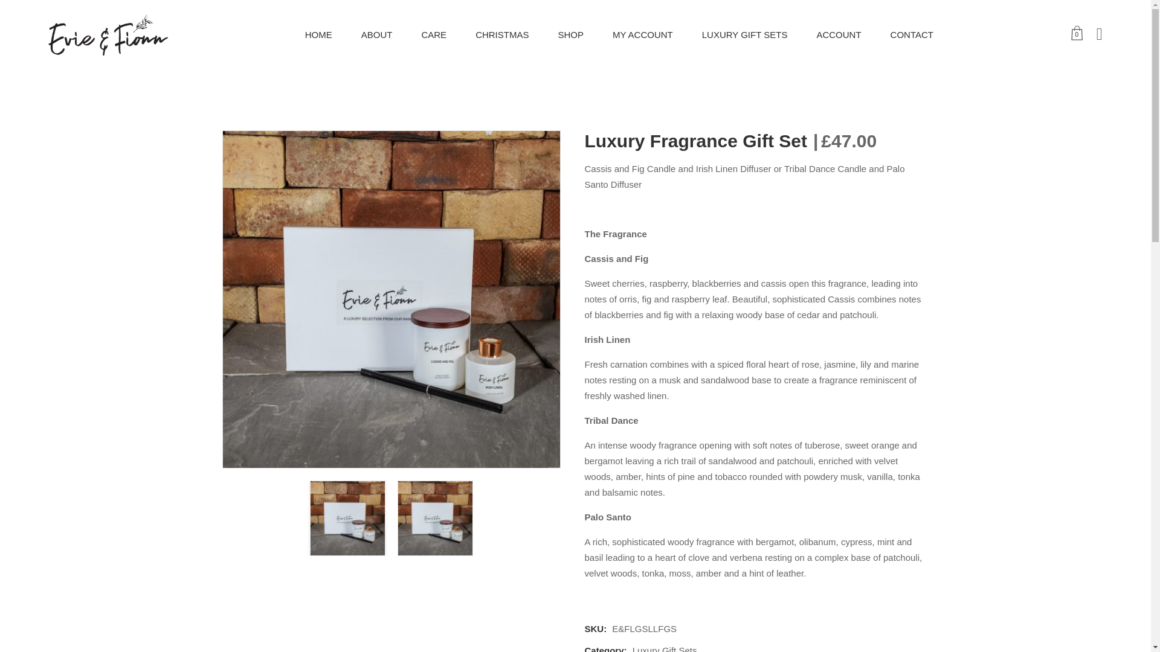  I want to click on MY ACCOUNT, so click(643, 34).